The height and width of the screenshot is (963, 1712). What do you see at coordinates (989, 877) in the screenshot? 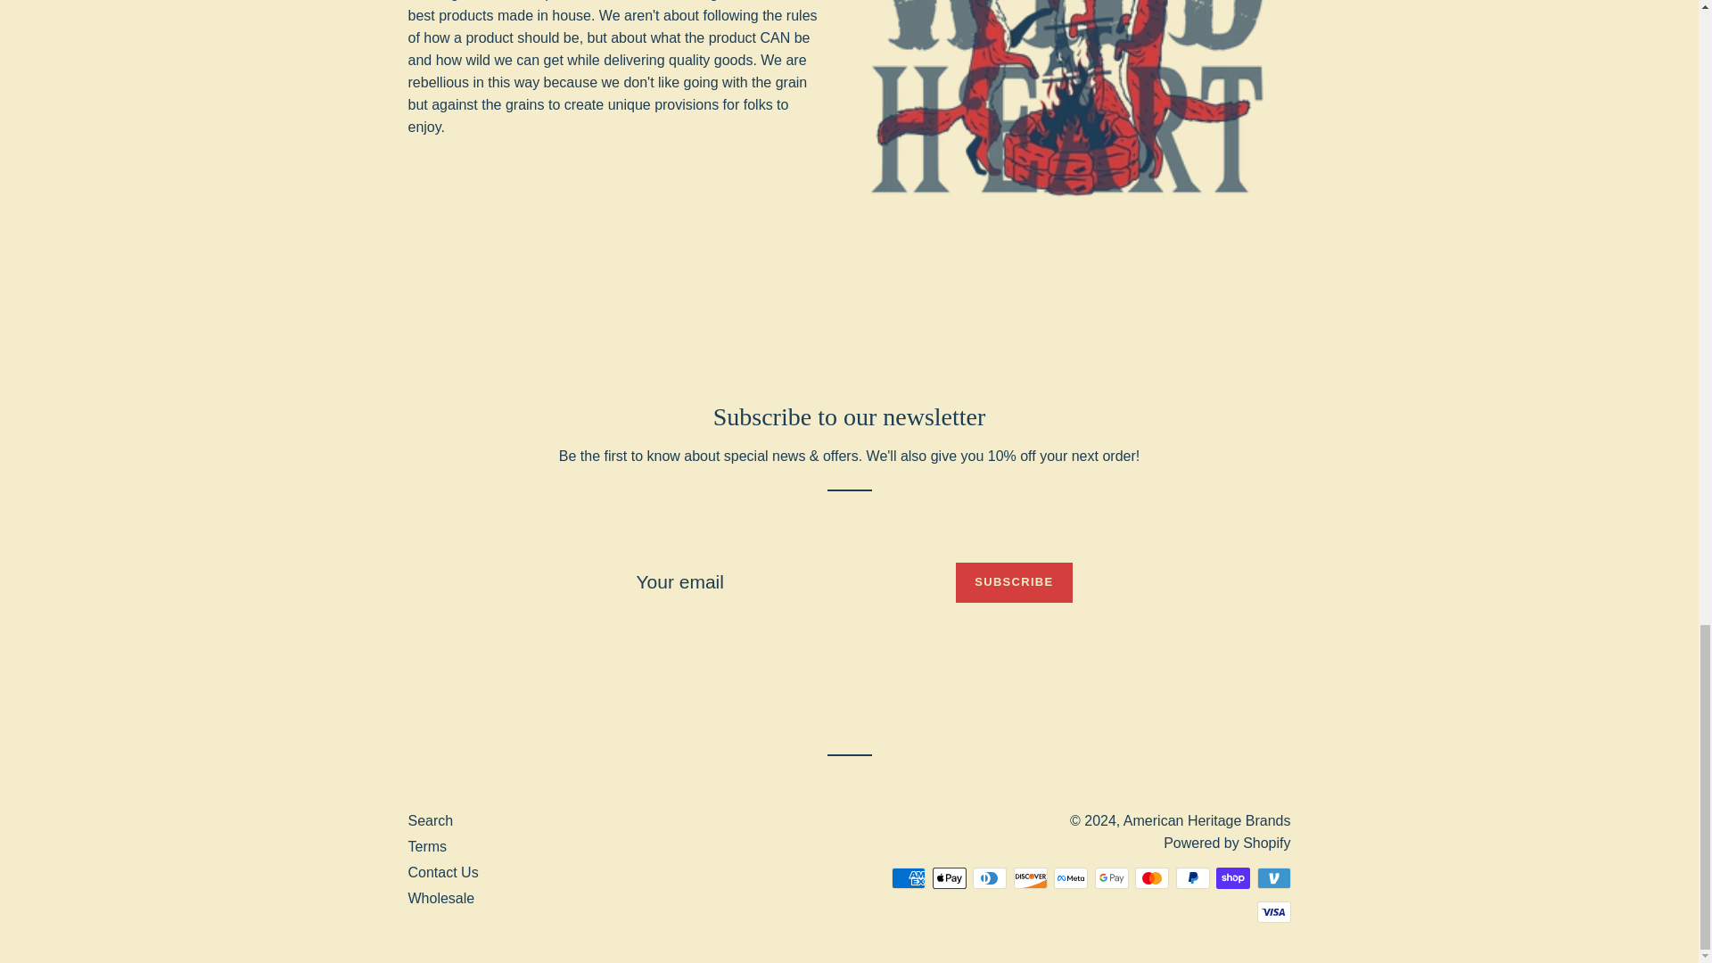
I see `Diners Club` at bounding box center [989, 877].